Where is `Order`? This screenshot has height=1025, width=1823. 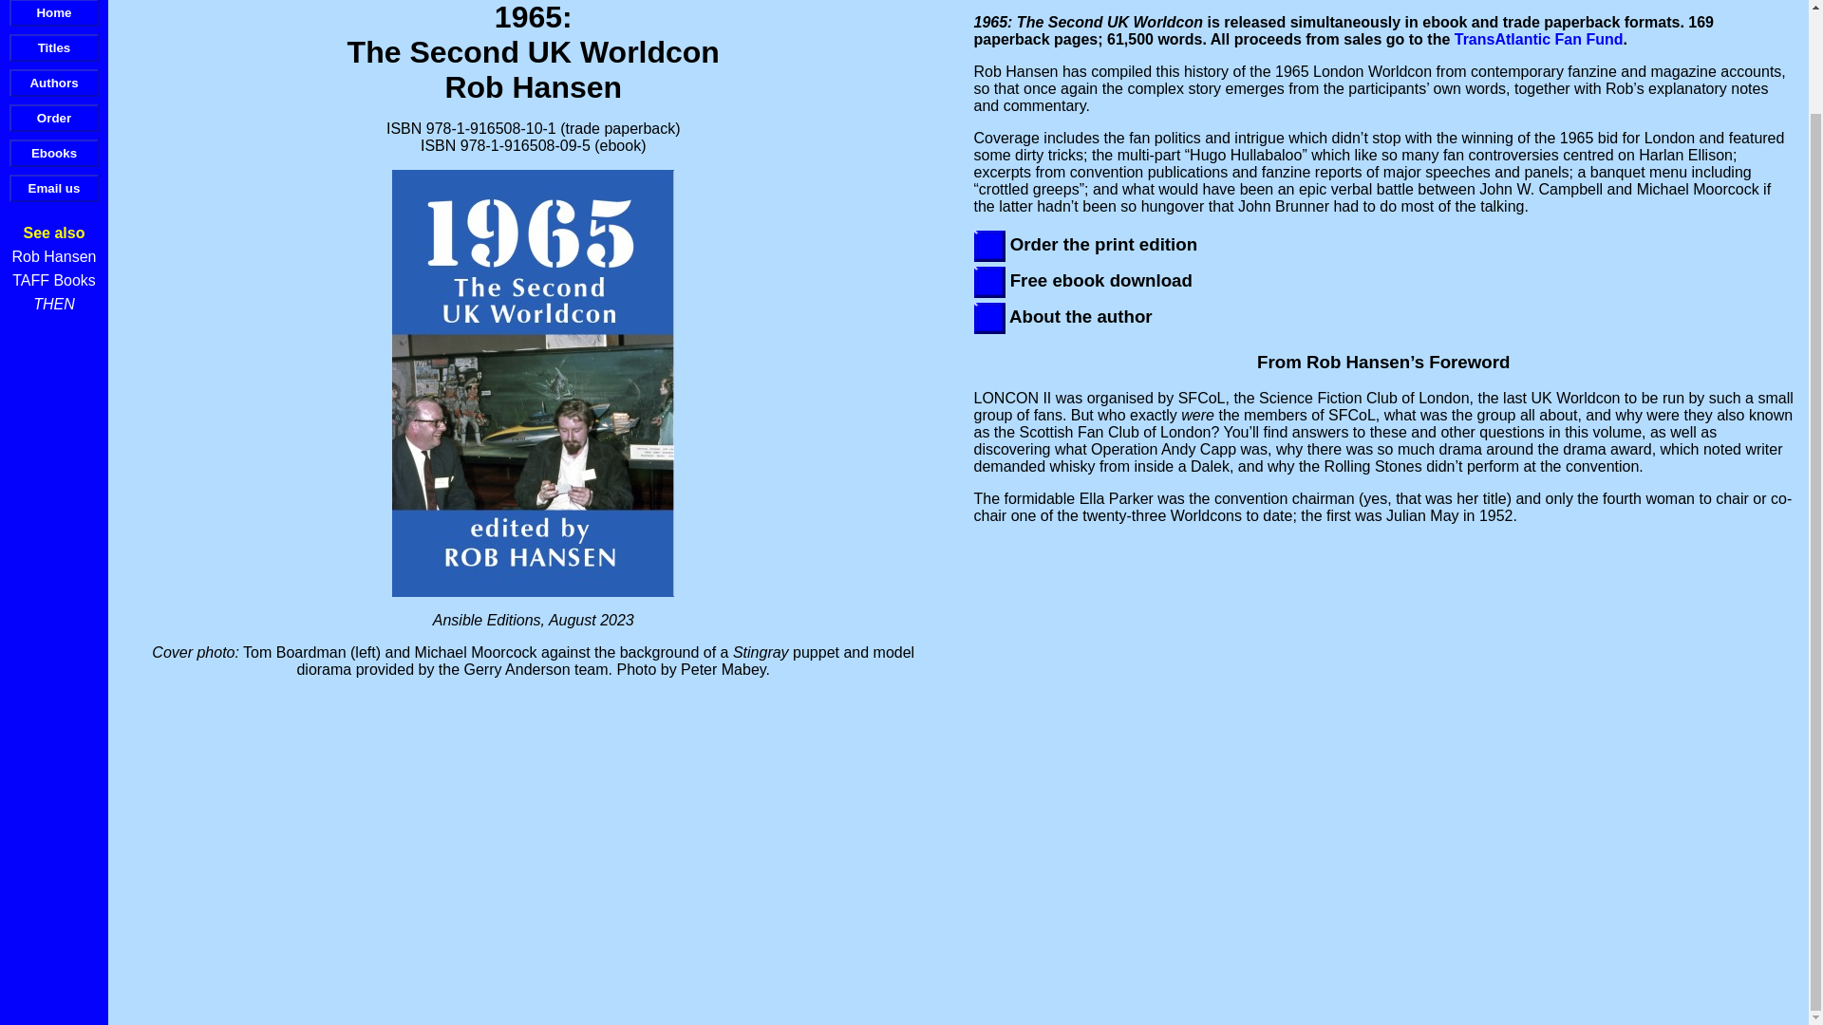
Order is located at coordinates (53, 118).